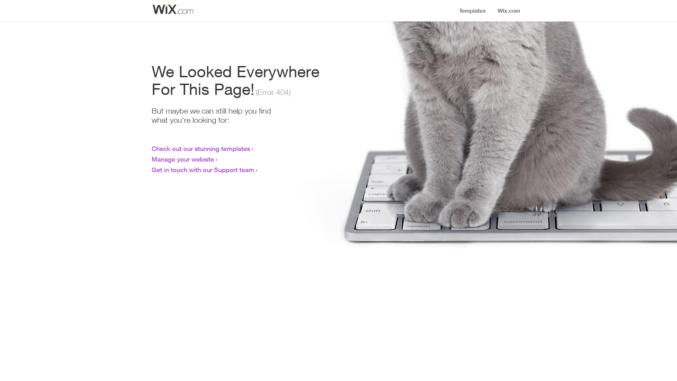 The image size is (677, 381). I want to click on Get in touch with our Support team, so click(203, 170).